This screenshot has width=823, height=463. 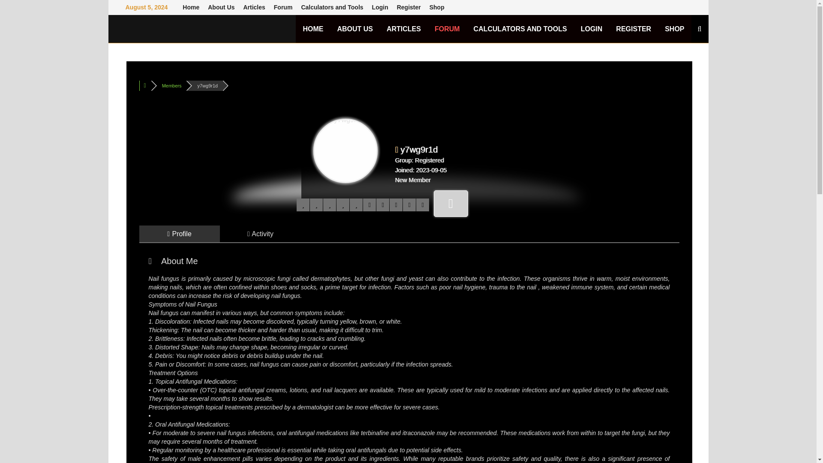 What do you see at coordinates (261, 233) in the screenshot?
I see `Activity` at bounding box center [261, 233].